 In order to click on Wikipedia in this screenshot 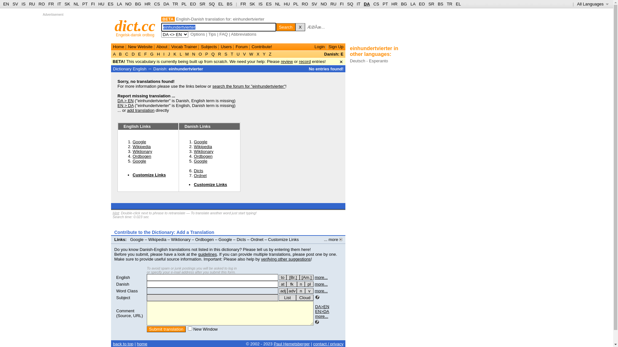, I will do `click(142, 147)`.